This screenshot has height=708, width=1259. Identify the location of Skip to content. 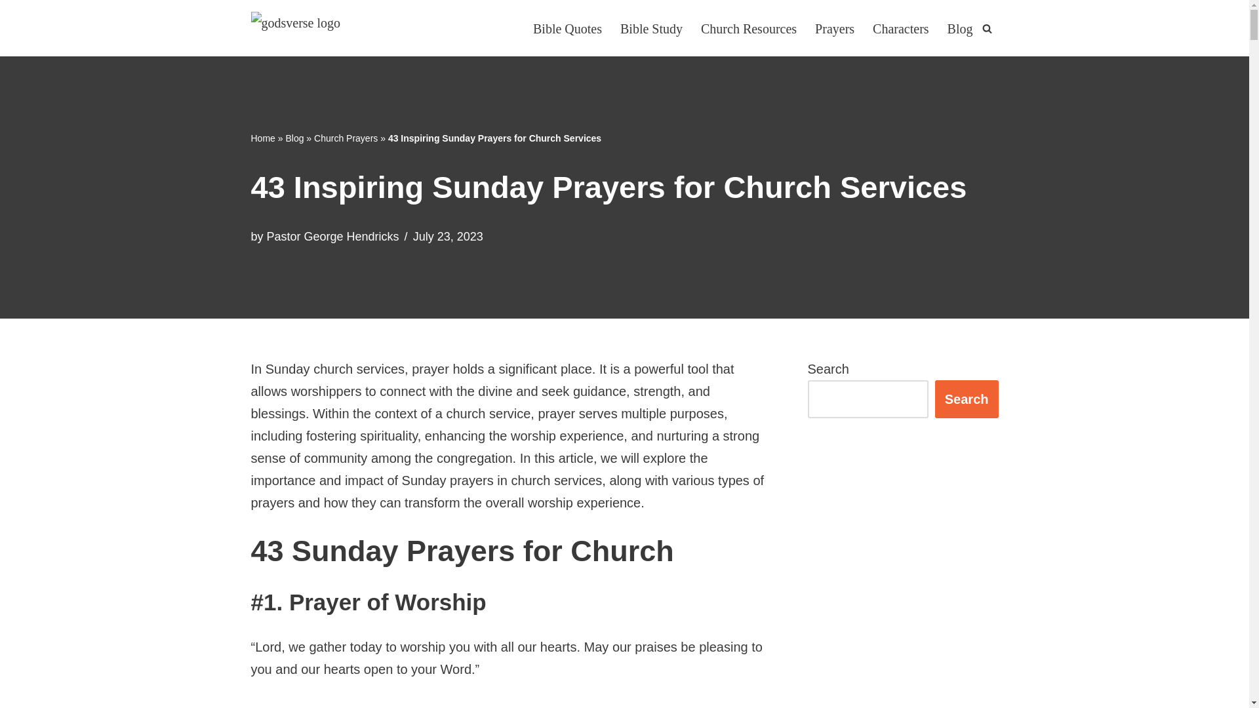
(10, 28).